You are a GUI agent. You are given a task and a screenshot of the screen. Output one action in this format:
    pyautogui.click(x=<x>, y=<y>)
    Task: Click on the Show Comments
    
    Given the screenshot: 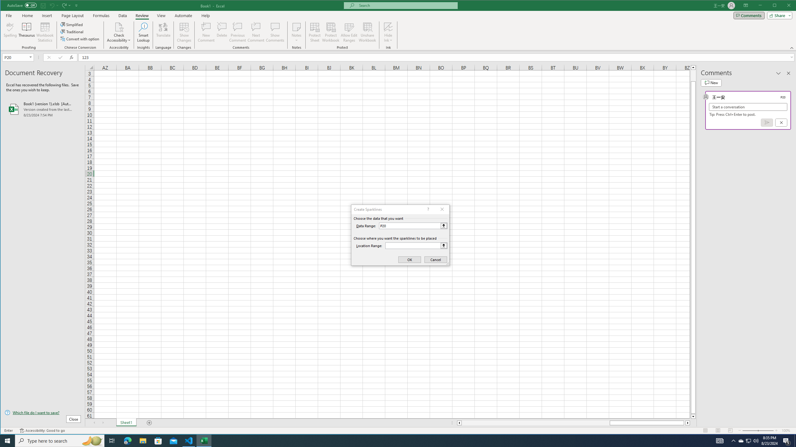 What is the action you would take?
    pyautogui.click(x=275, y=32)
    